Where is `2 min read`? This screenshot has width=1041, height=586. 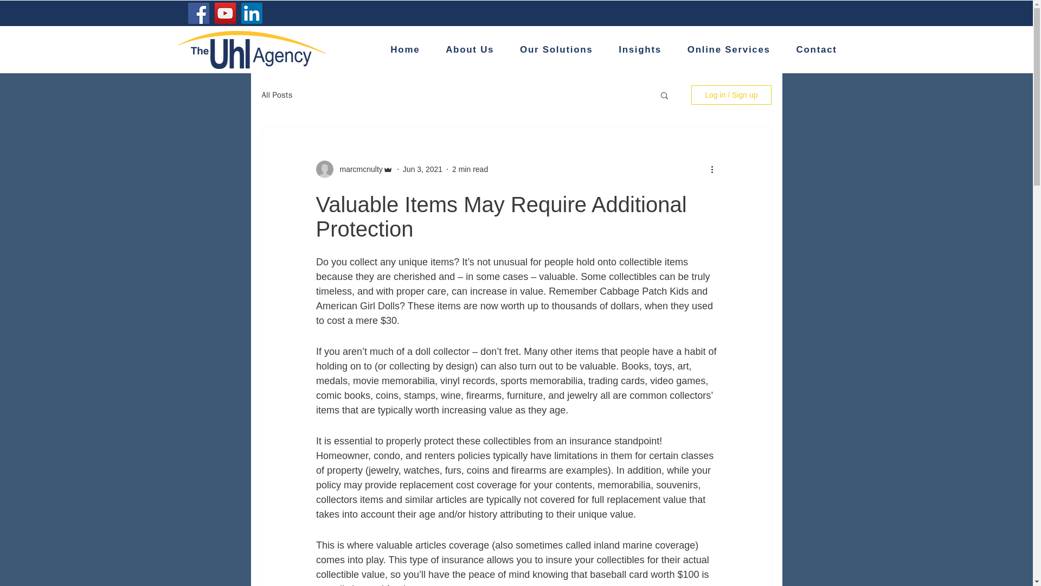
2 min read is located at coordinates (470, 169).